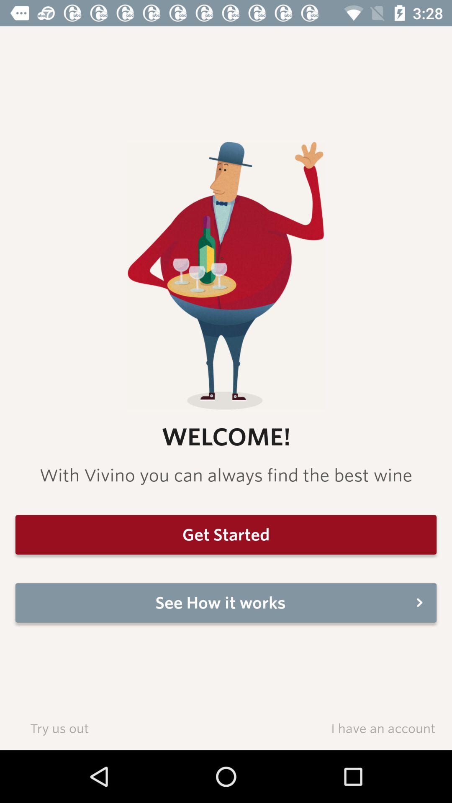 The image size is (452, 803). I want to click on turn off the item at the bottom right corner, so click(383, 728).